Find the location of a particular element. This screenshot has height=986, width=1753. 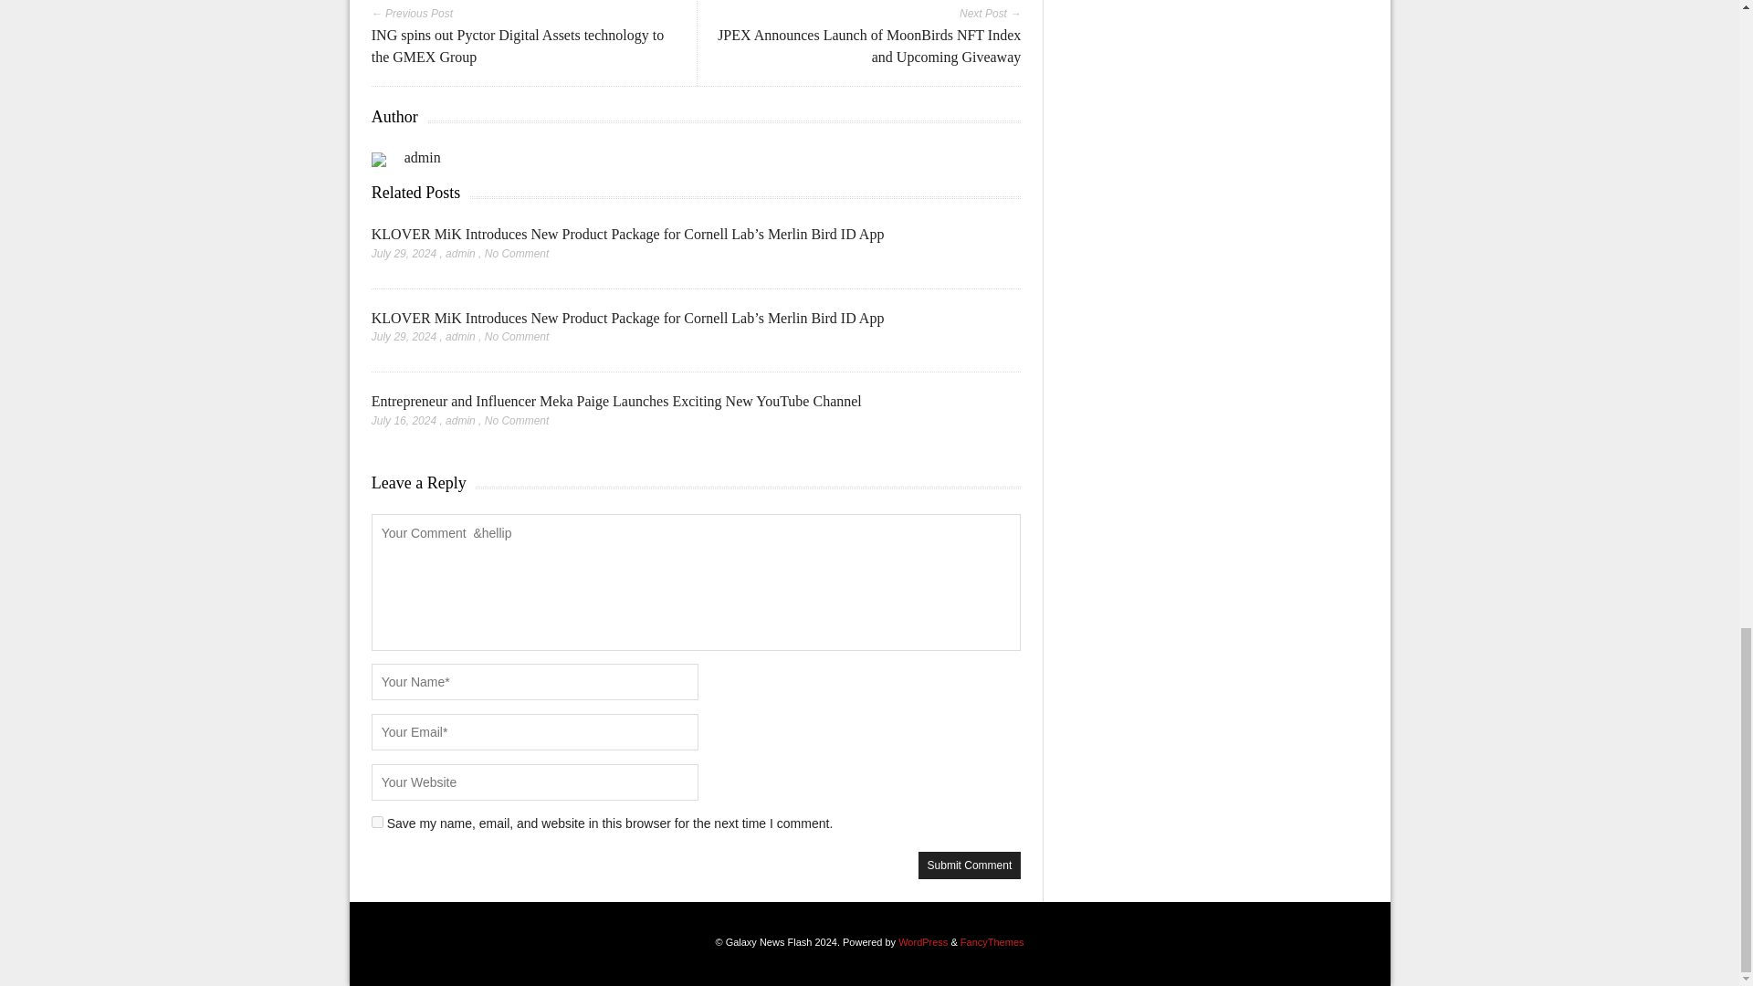

Submit Comment is located at coordinates (970, 865).